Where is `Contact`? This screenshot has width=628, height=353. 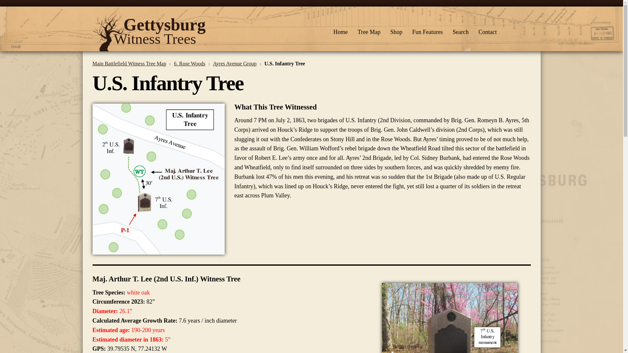
Contact is located at coordinates (168, 32).